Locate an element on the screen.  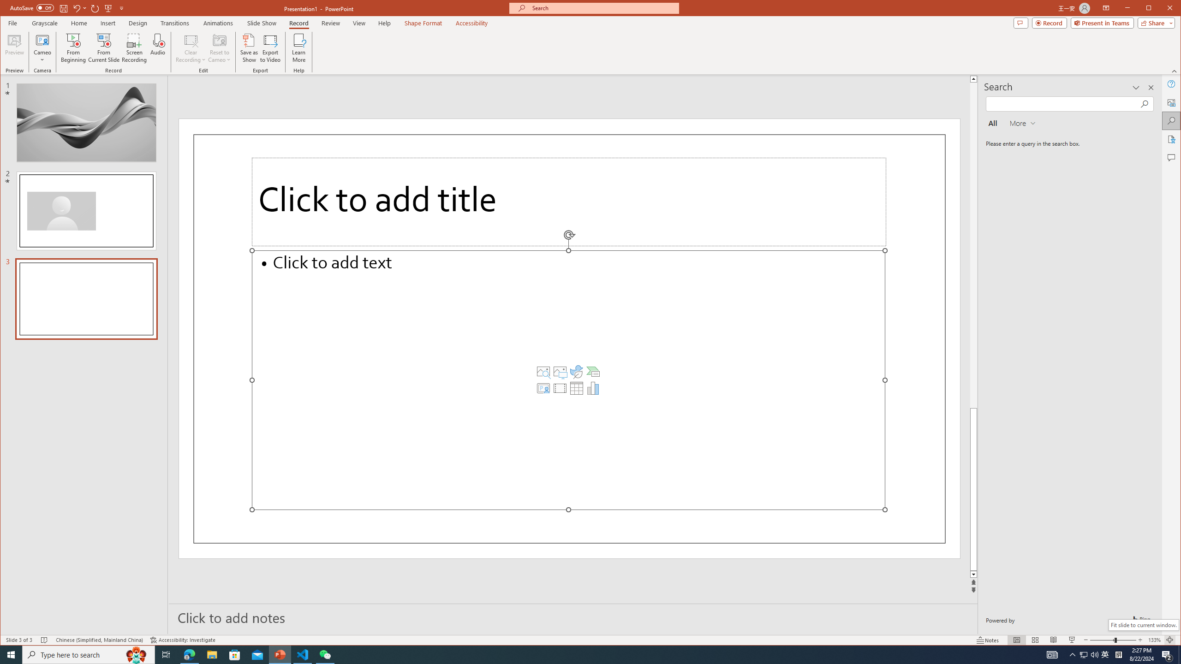
Insert Video is located at coordinates (560, 388).